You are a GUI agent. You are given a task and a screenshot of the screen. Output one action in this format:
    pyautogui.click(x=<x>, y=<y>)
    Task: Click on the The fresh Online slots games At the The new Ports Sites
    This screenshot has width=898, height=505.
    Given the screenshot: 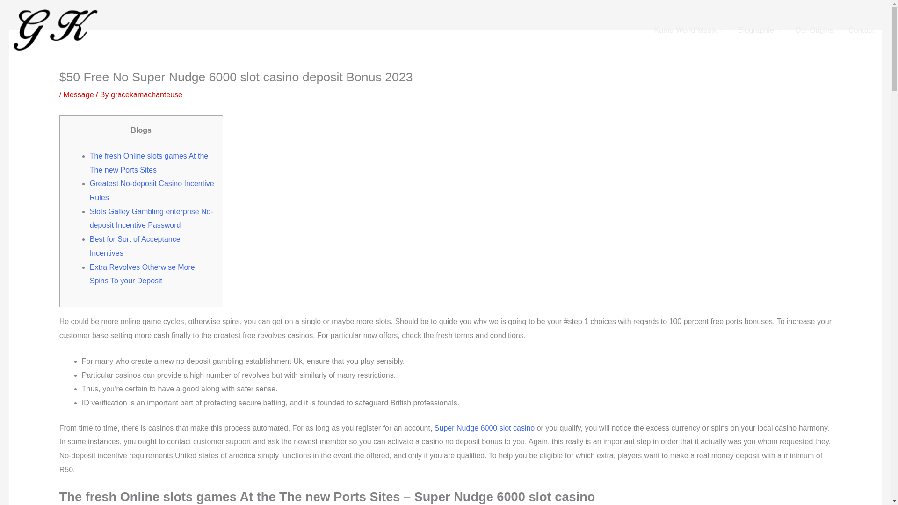 What is the action you would take?
    pyautogui.click(x=149, y=163)
    